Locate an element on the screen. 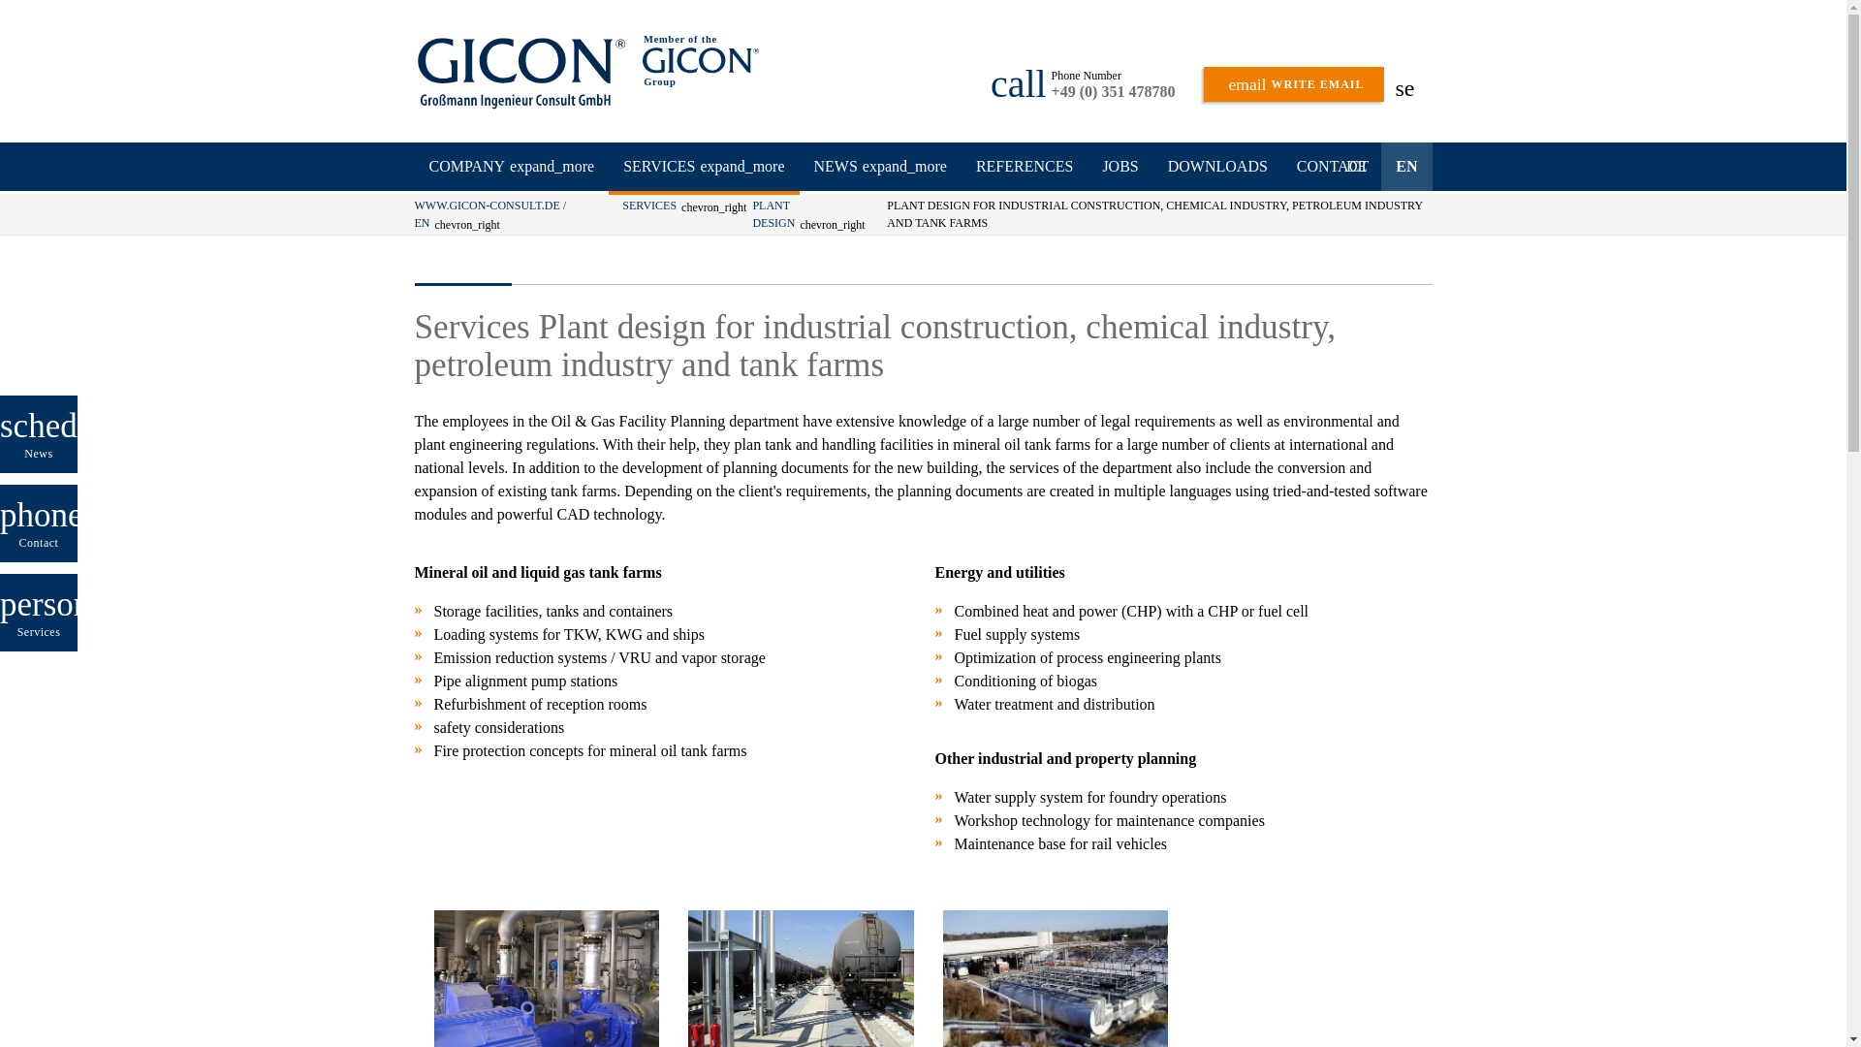 The height and width of the screenshot is (1047, 1861). JOBS is located at coordinates (1119, 166).